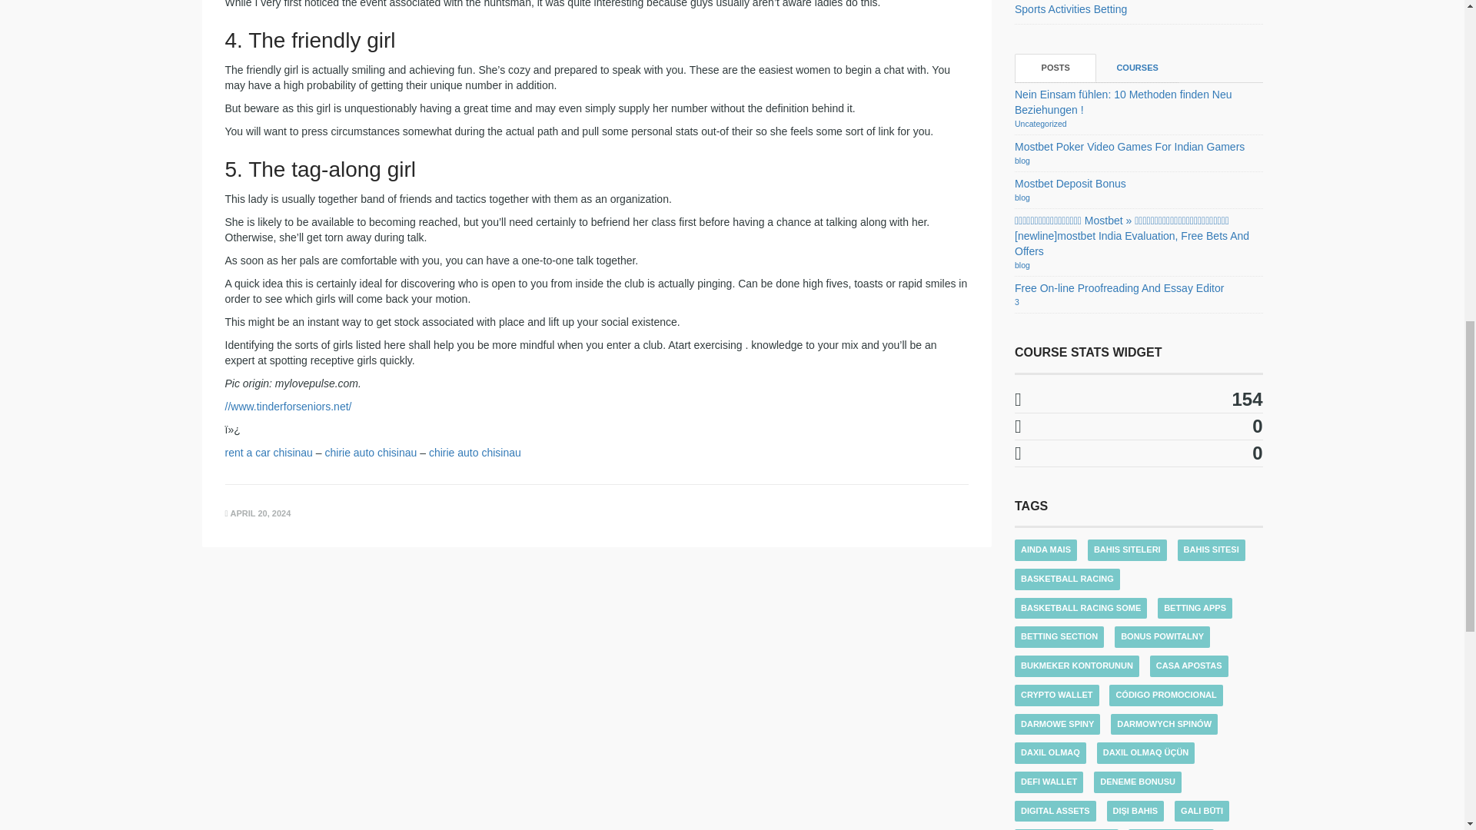  Describe the element at coordinates (475, 453) in the screenshot. I see `chirie auto chisinau` at that location.